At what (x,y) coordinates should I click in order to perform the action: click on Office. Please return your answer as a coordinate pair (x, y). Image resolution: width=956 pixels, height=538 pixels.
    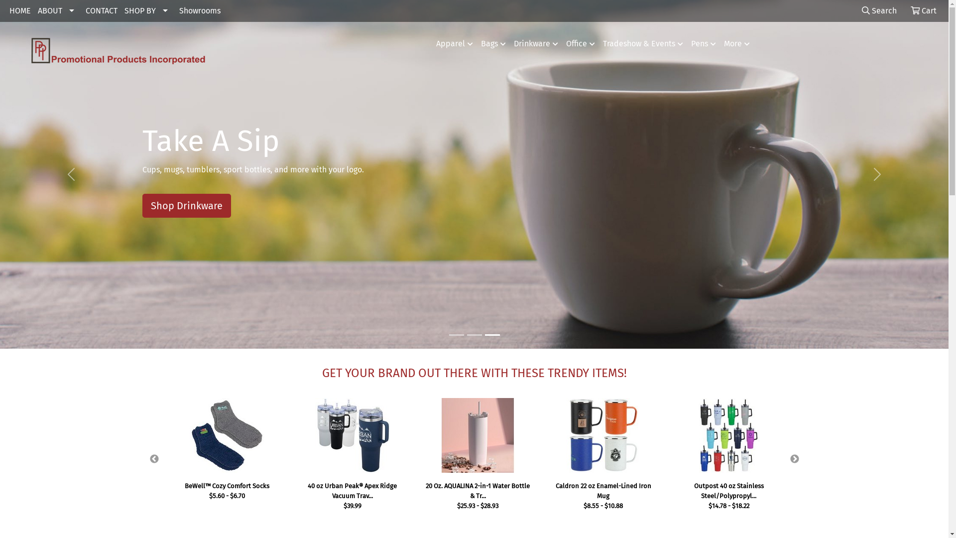
    Looking at the image, I should click on (581, 44).